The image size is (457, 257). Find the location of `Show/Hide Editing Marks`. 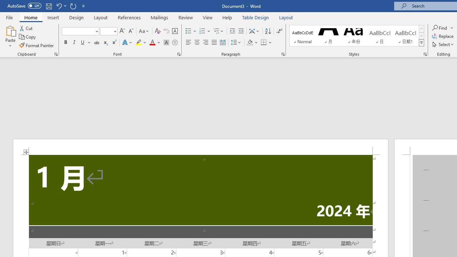

Show/Hide Editing Marks is located at coordinates (279, 31).